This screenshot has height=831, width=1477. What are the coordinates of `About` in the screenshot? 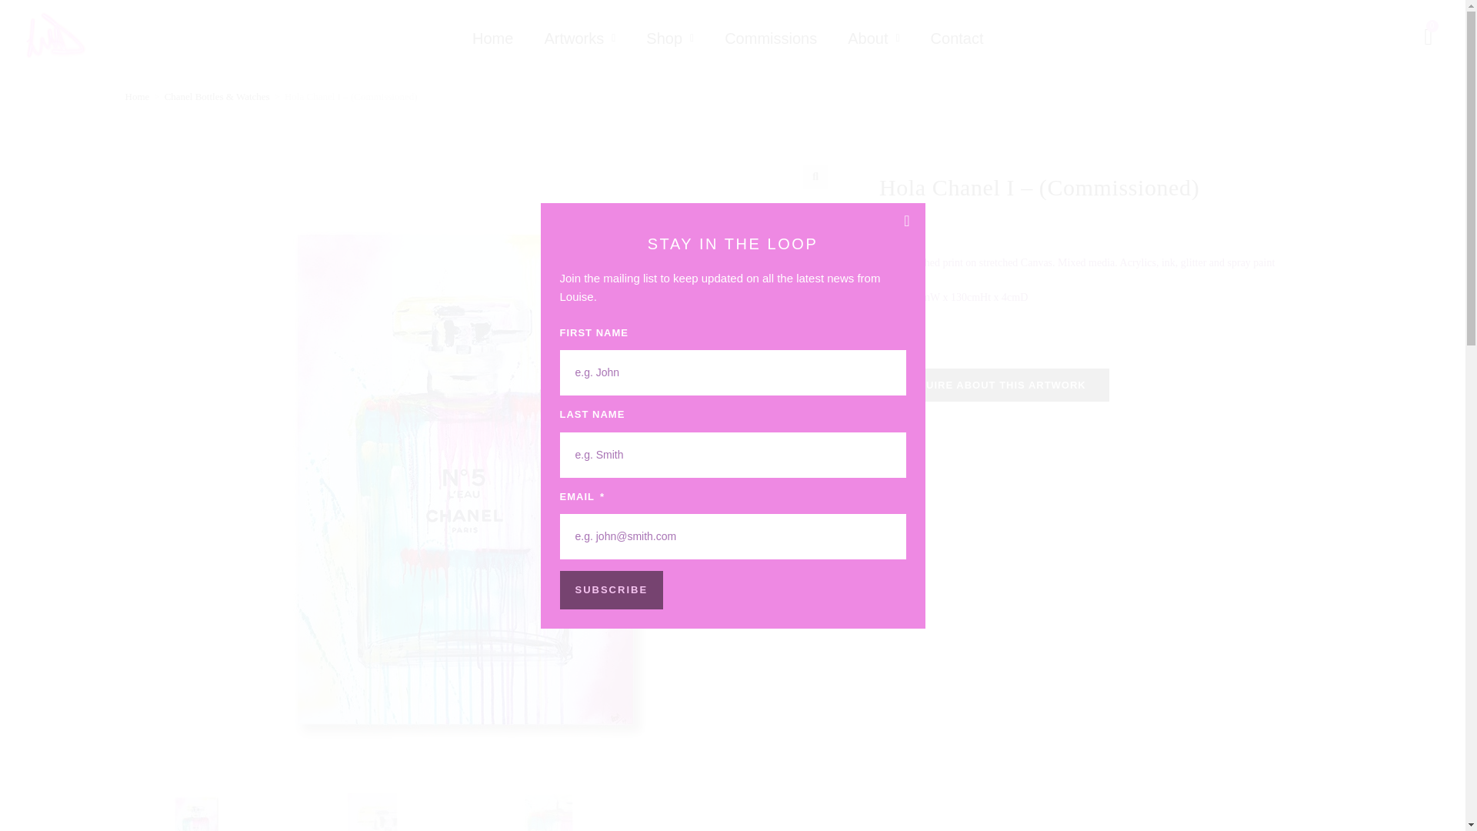 It's located at (873, 38).